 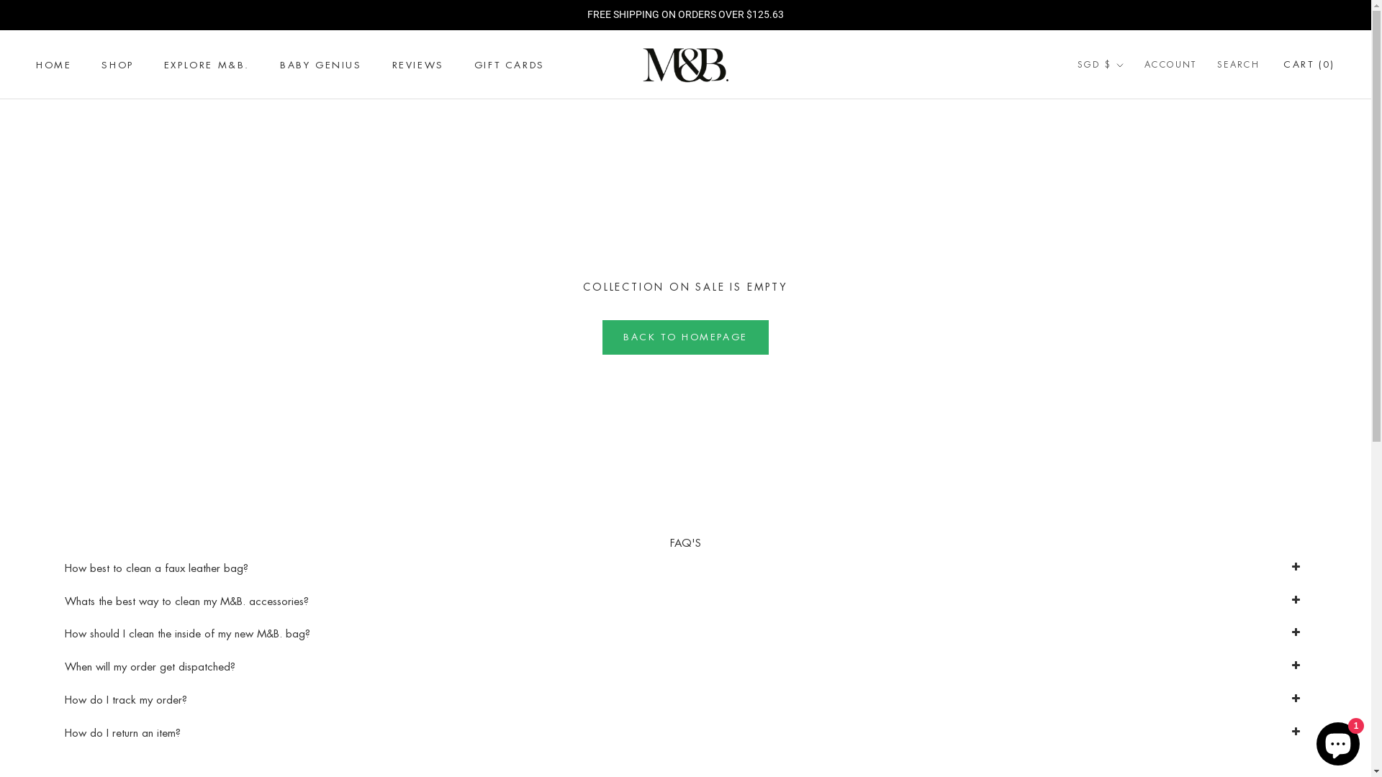 I want to click on HOME
HOME, so click(x=53, y=65).